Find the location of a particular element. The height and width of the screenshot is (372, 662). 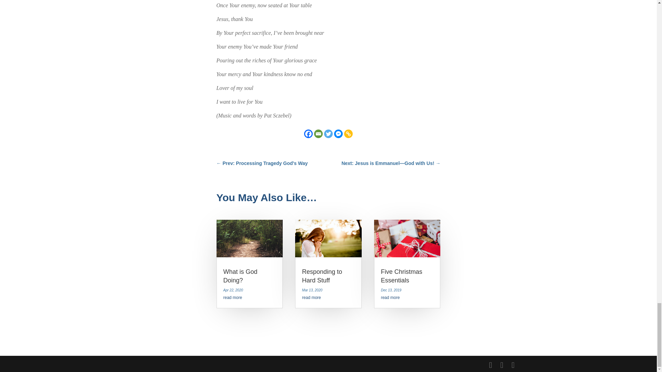

Email is located at coordinates (318, 134).